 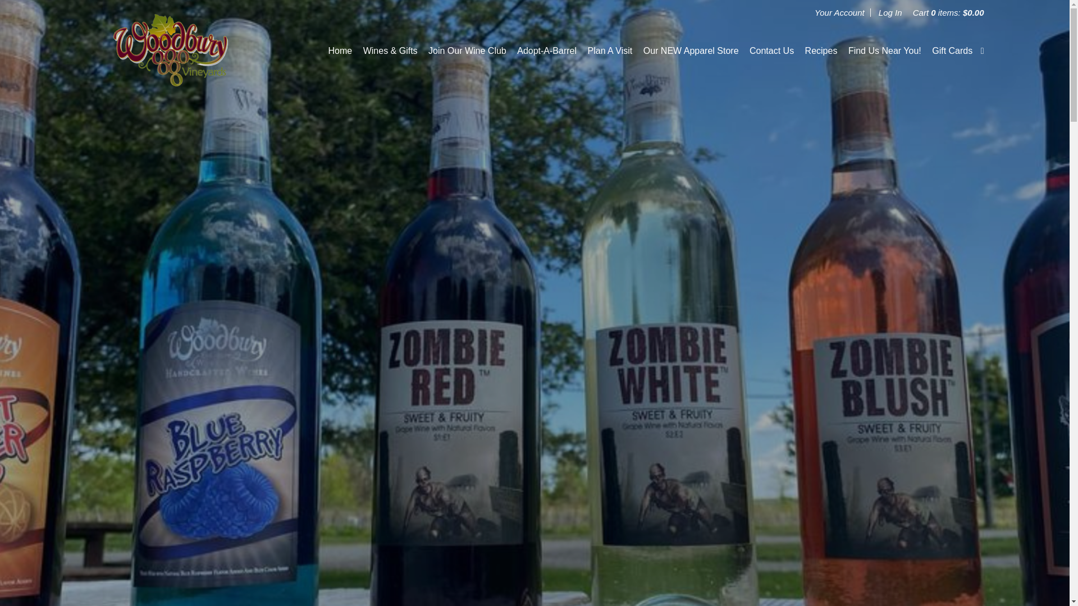 What do you see at coordinates (170, 50) in the screenshot?
I see `Woodbury Vineyards Home` at bounding box center [170, 50].